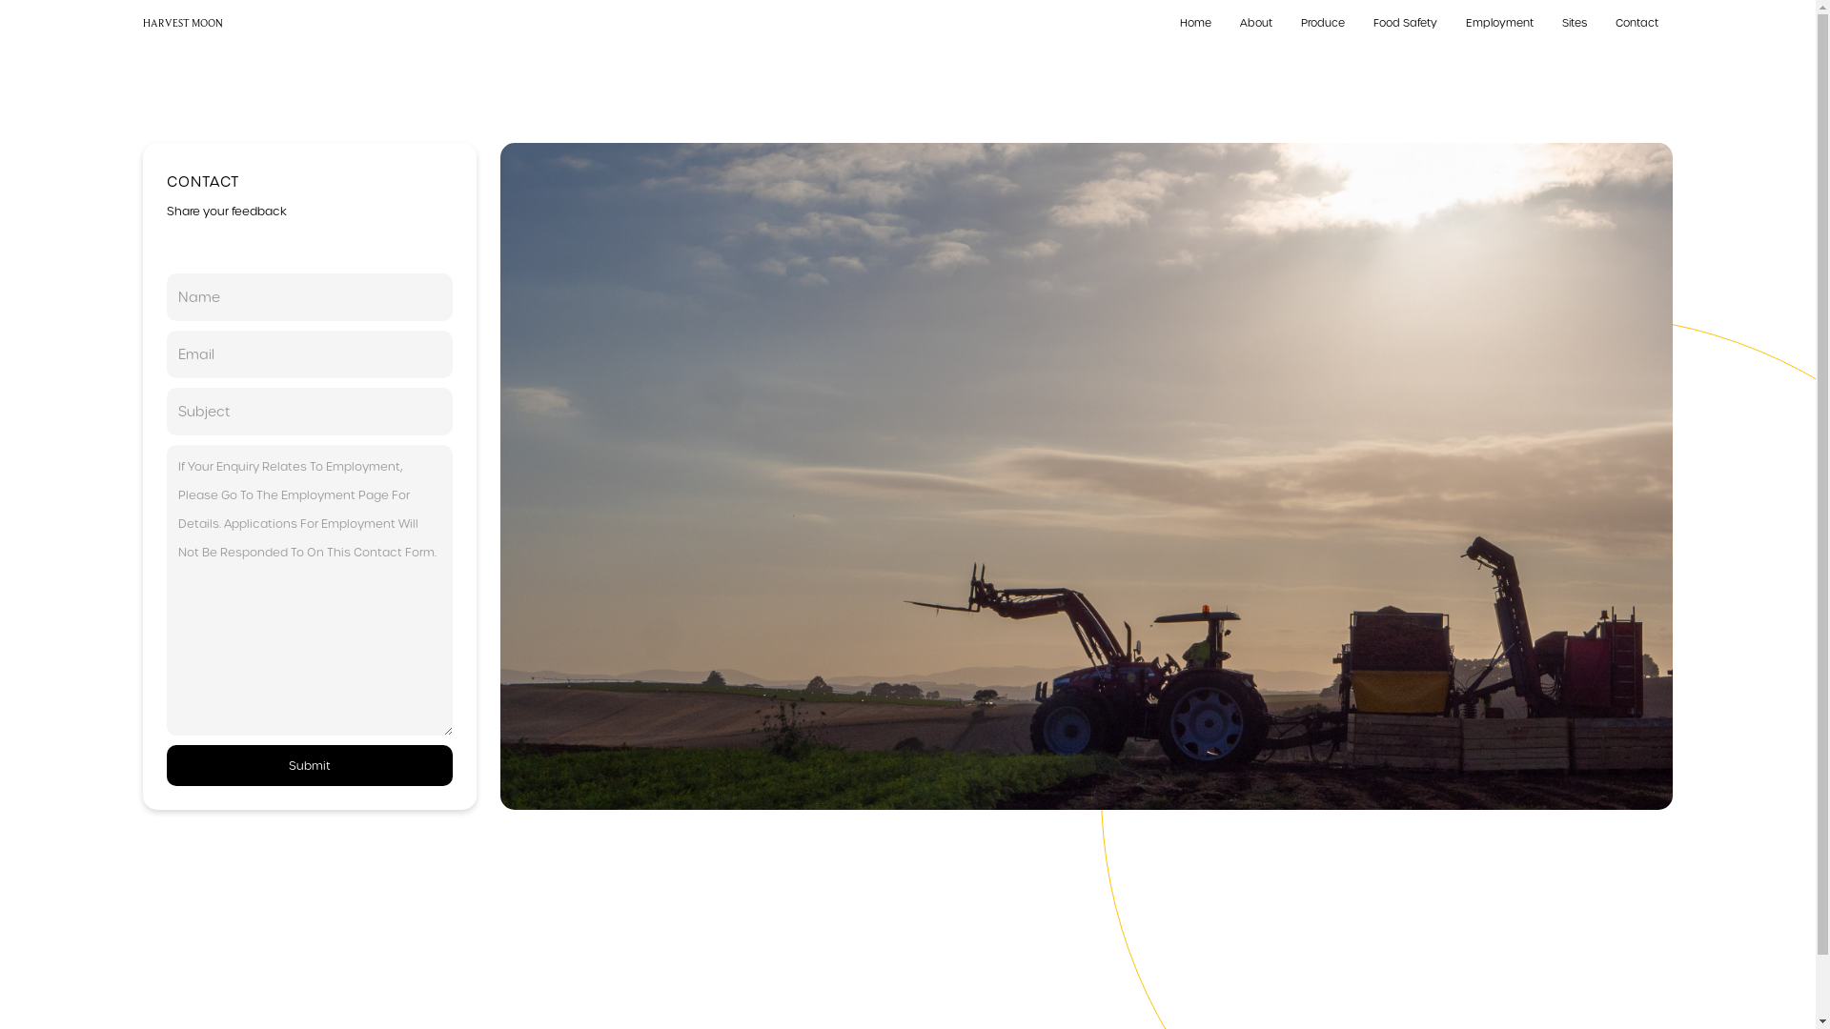  I want to click on Contact, so click(1637, 23).